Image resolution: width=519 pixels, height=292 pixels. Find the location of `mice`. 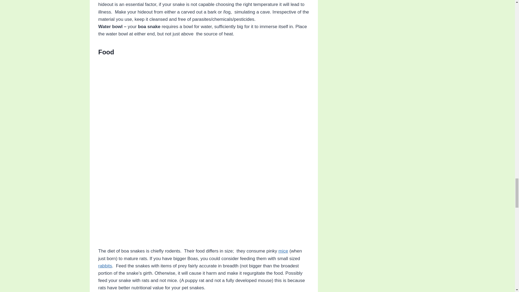

mice is located at coordinates (283, 251).